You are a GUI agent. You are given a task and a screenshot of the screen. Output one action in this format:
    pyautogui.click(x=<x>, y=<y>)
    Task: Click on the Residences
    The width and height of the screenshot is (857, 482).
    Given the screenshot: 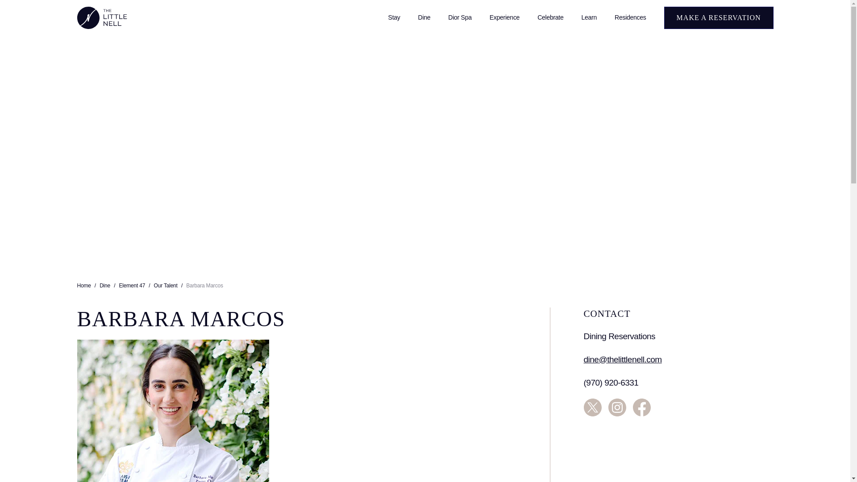 What is the action you would take?
    pyautogui.click(x=630, y=18)
    